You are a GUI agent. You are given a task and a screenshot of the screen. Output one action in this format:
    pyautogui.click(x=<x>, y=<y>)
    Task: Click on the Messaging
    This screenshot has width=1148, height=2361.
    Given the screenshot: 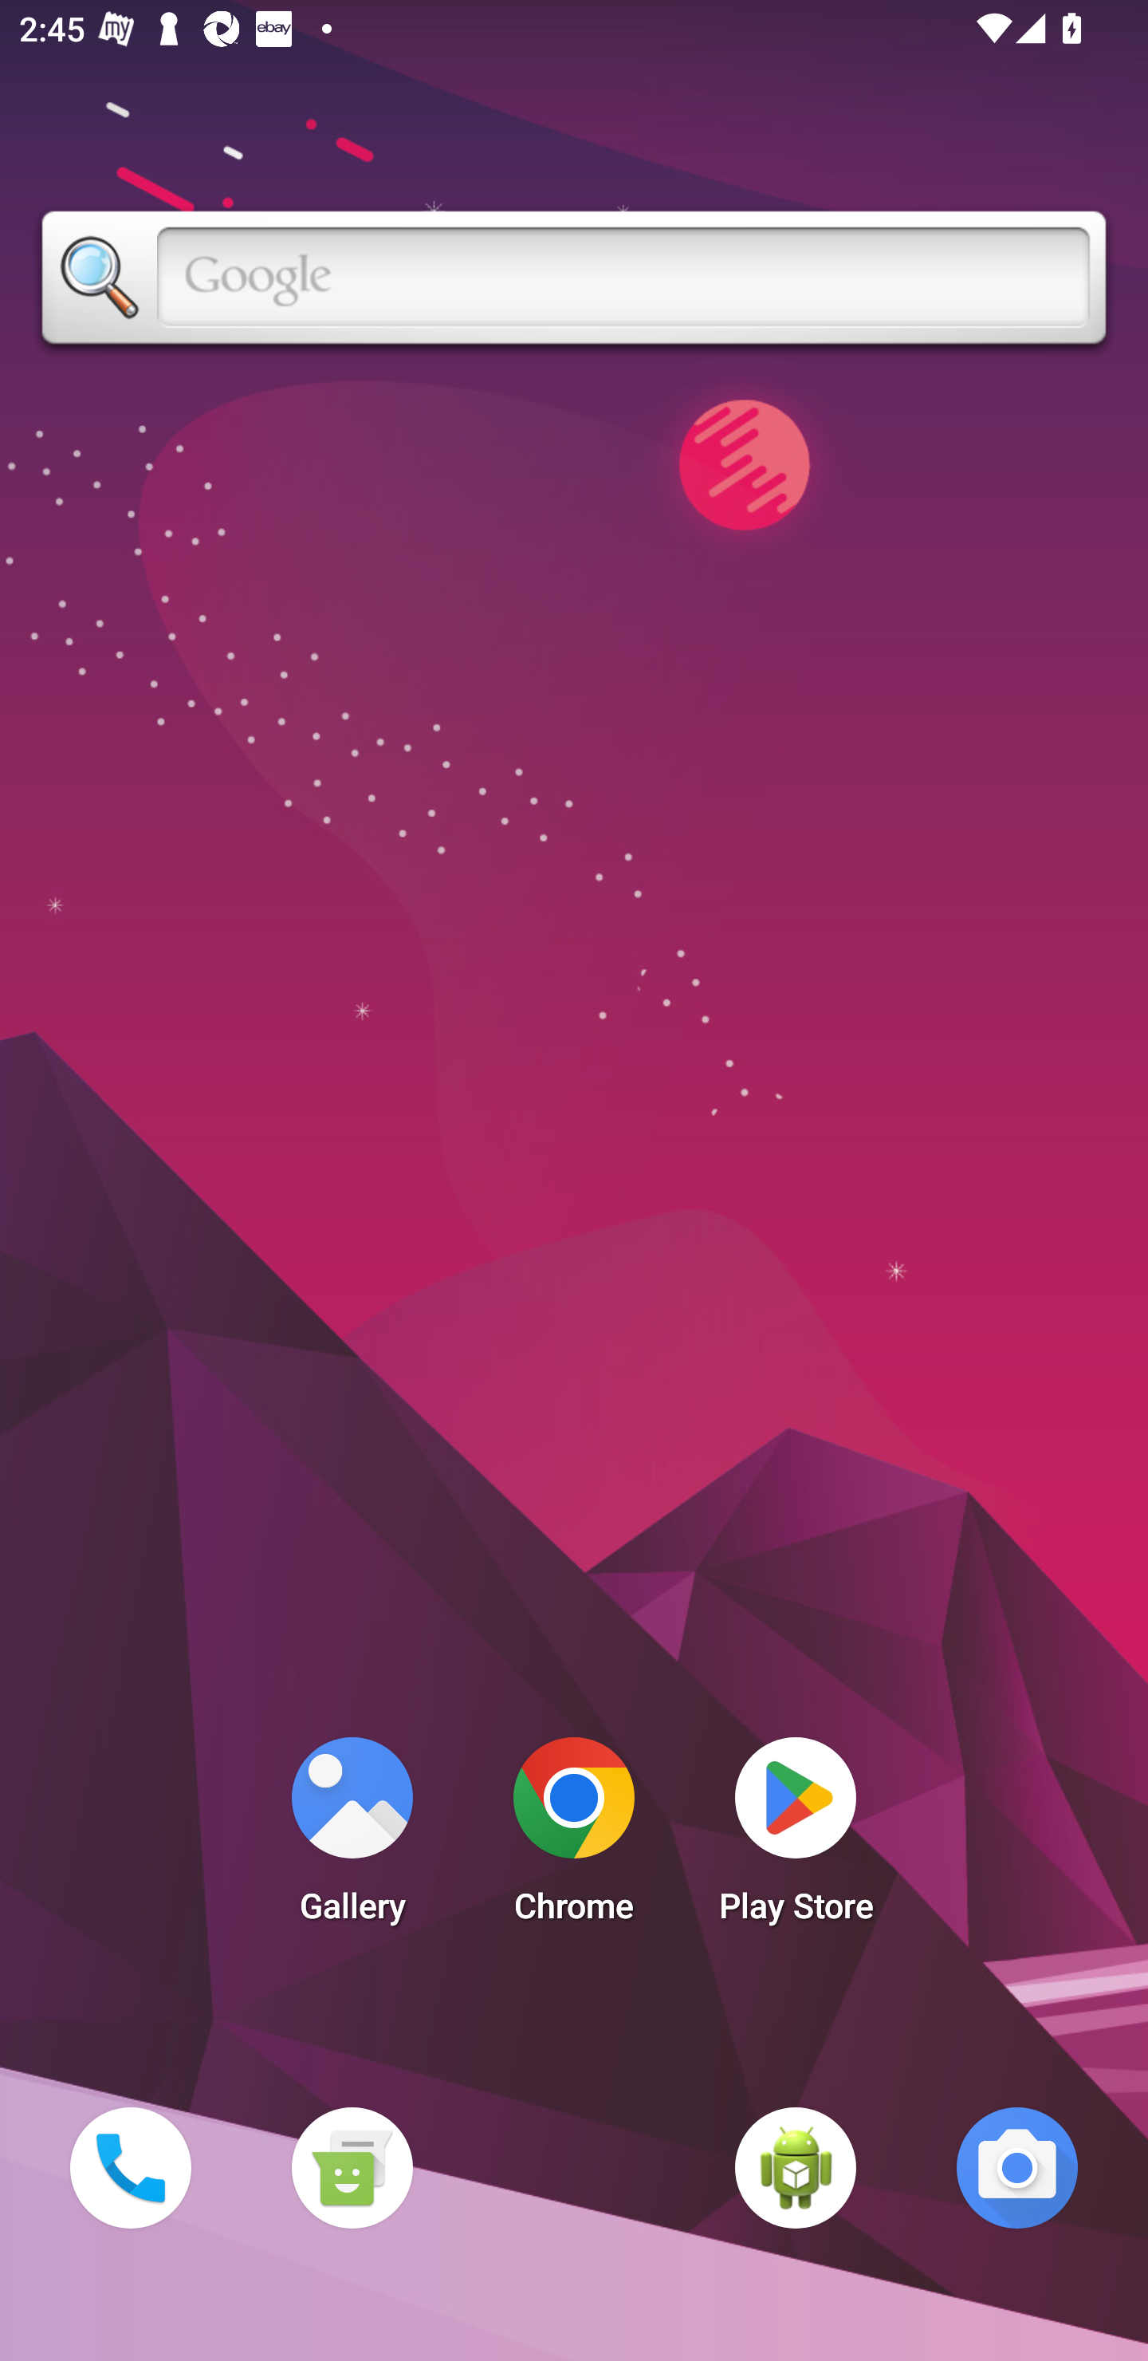 What is the action you would take?
    pyautogui.click(x=352, y=2167)
    